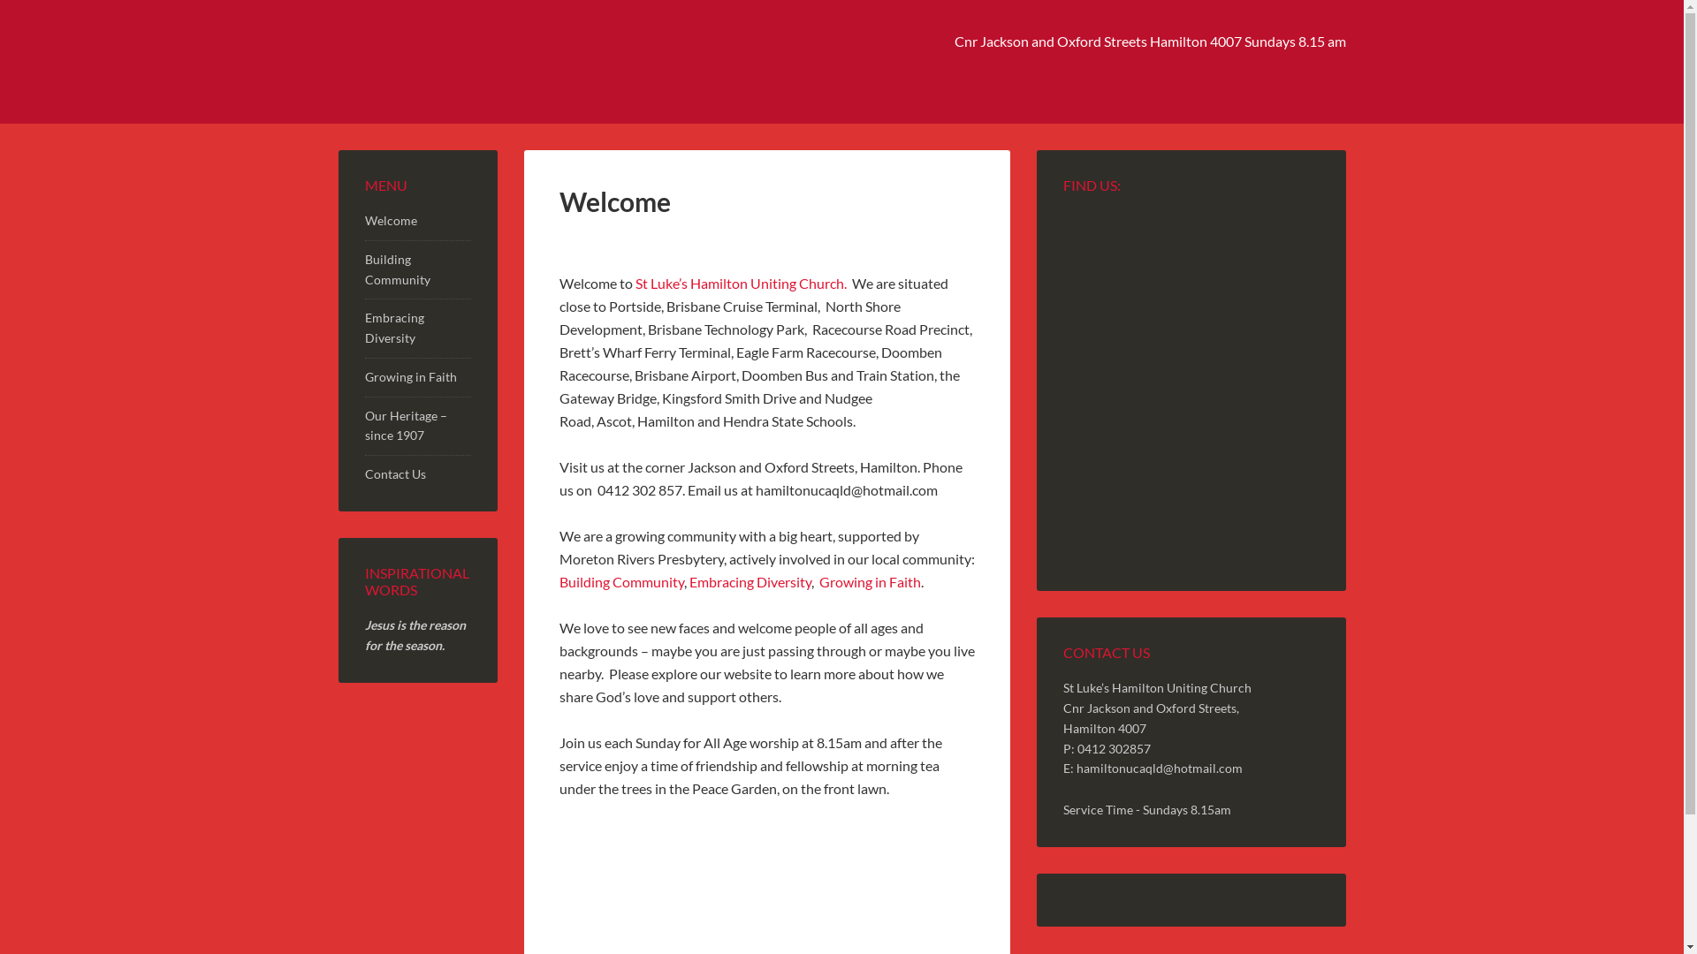  Describe the element at coordinates (750, 581) in the screenshot. I see `Embracing Diversity` at that location.